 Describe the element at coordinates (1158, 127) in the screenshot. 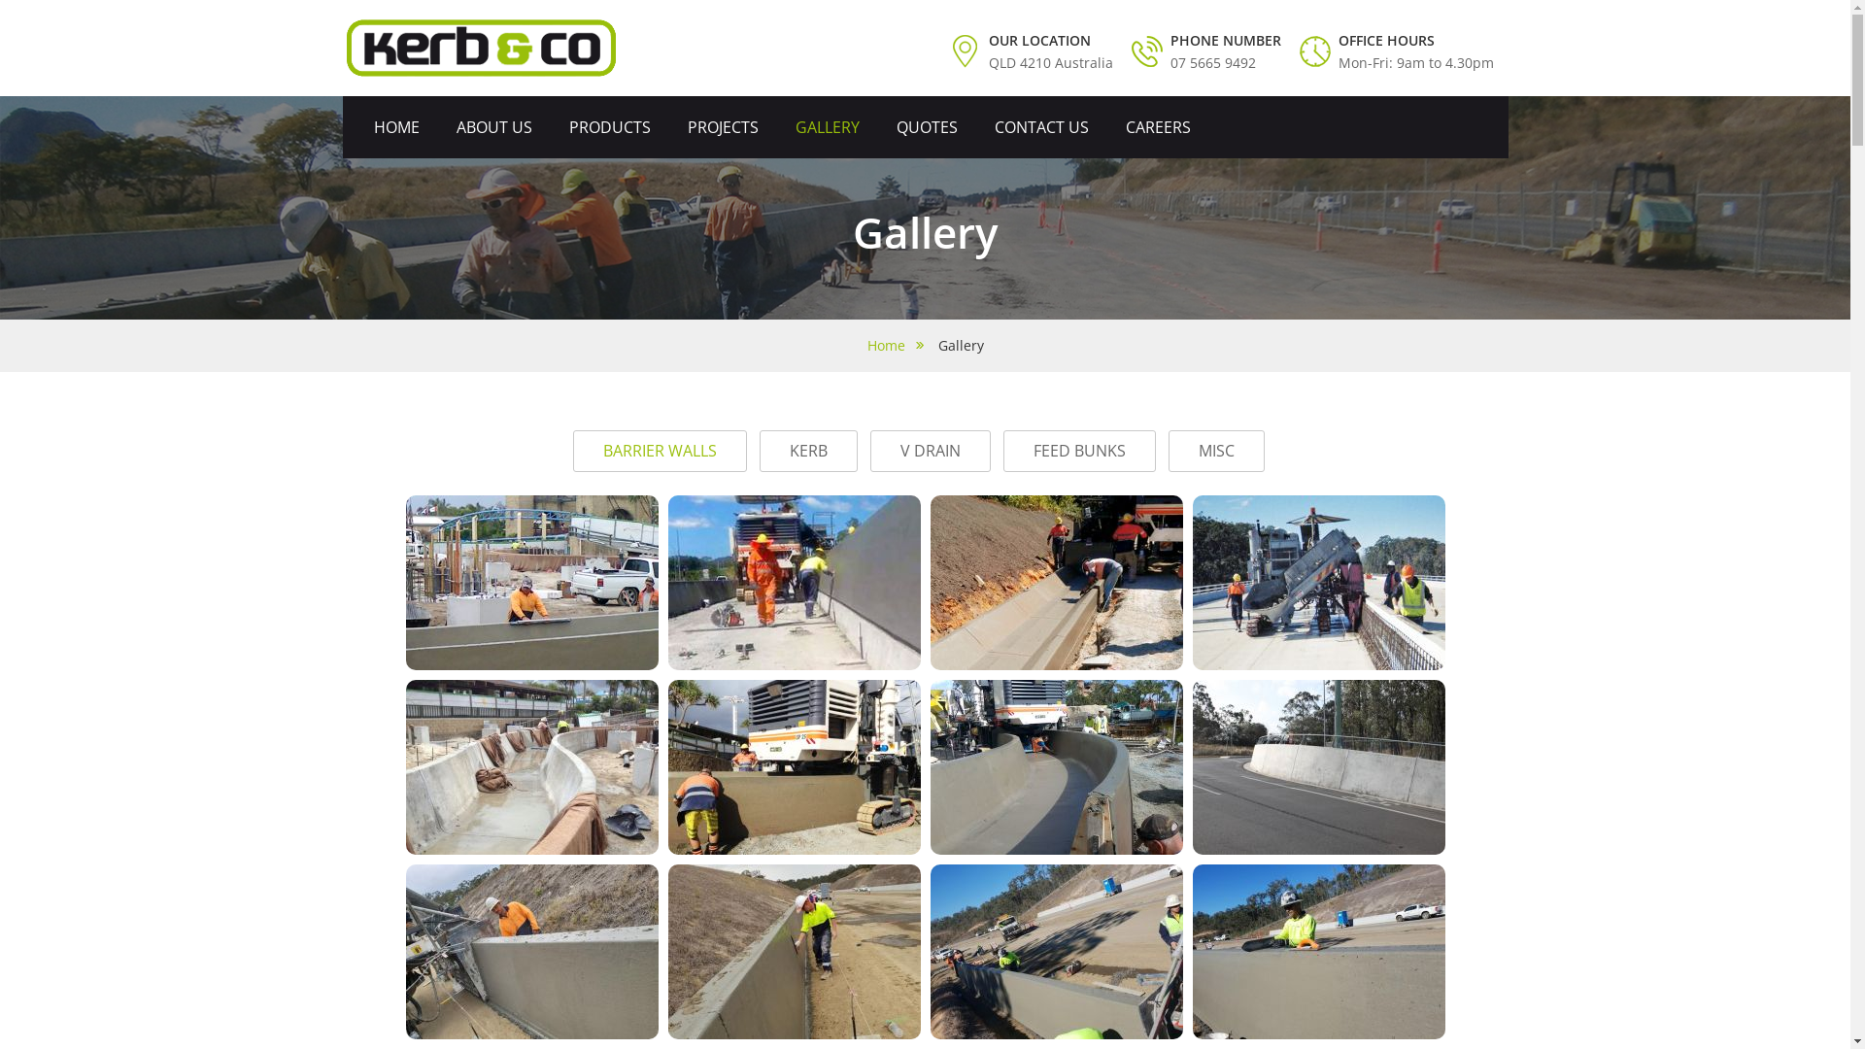

I see `CAREERS` at that location.